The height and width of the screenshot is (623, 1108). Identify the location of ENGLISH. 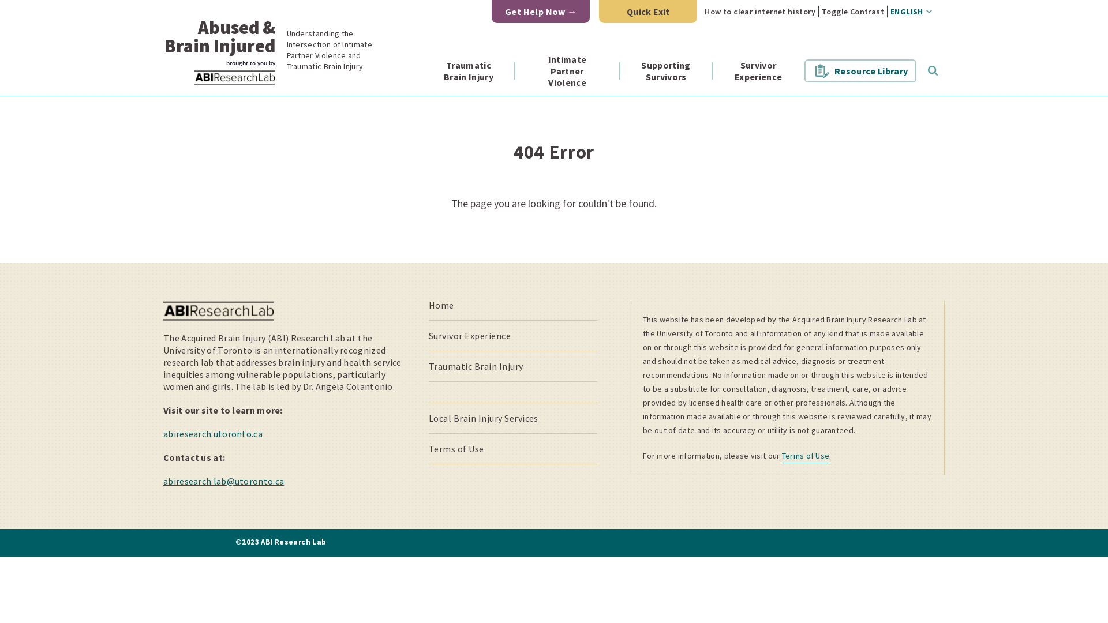
(909, 12).